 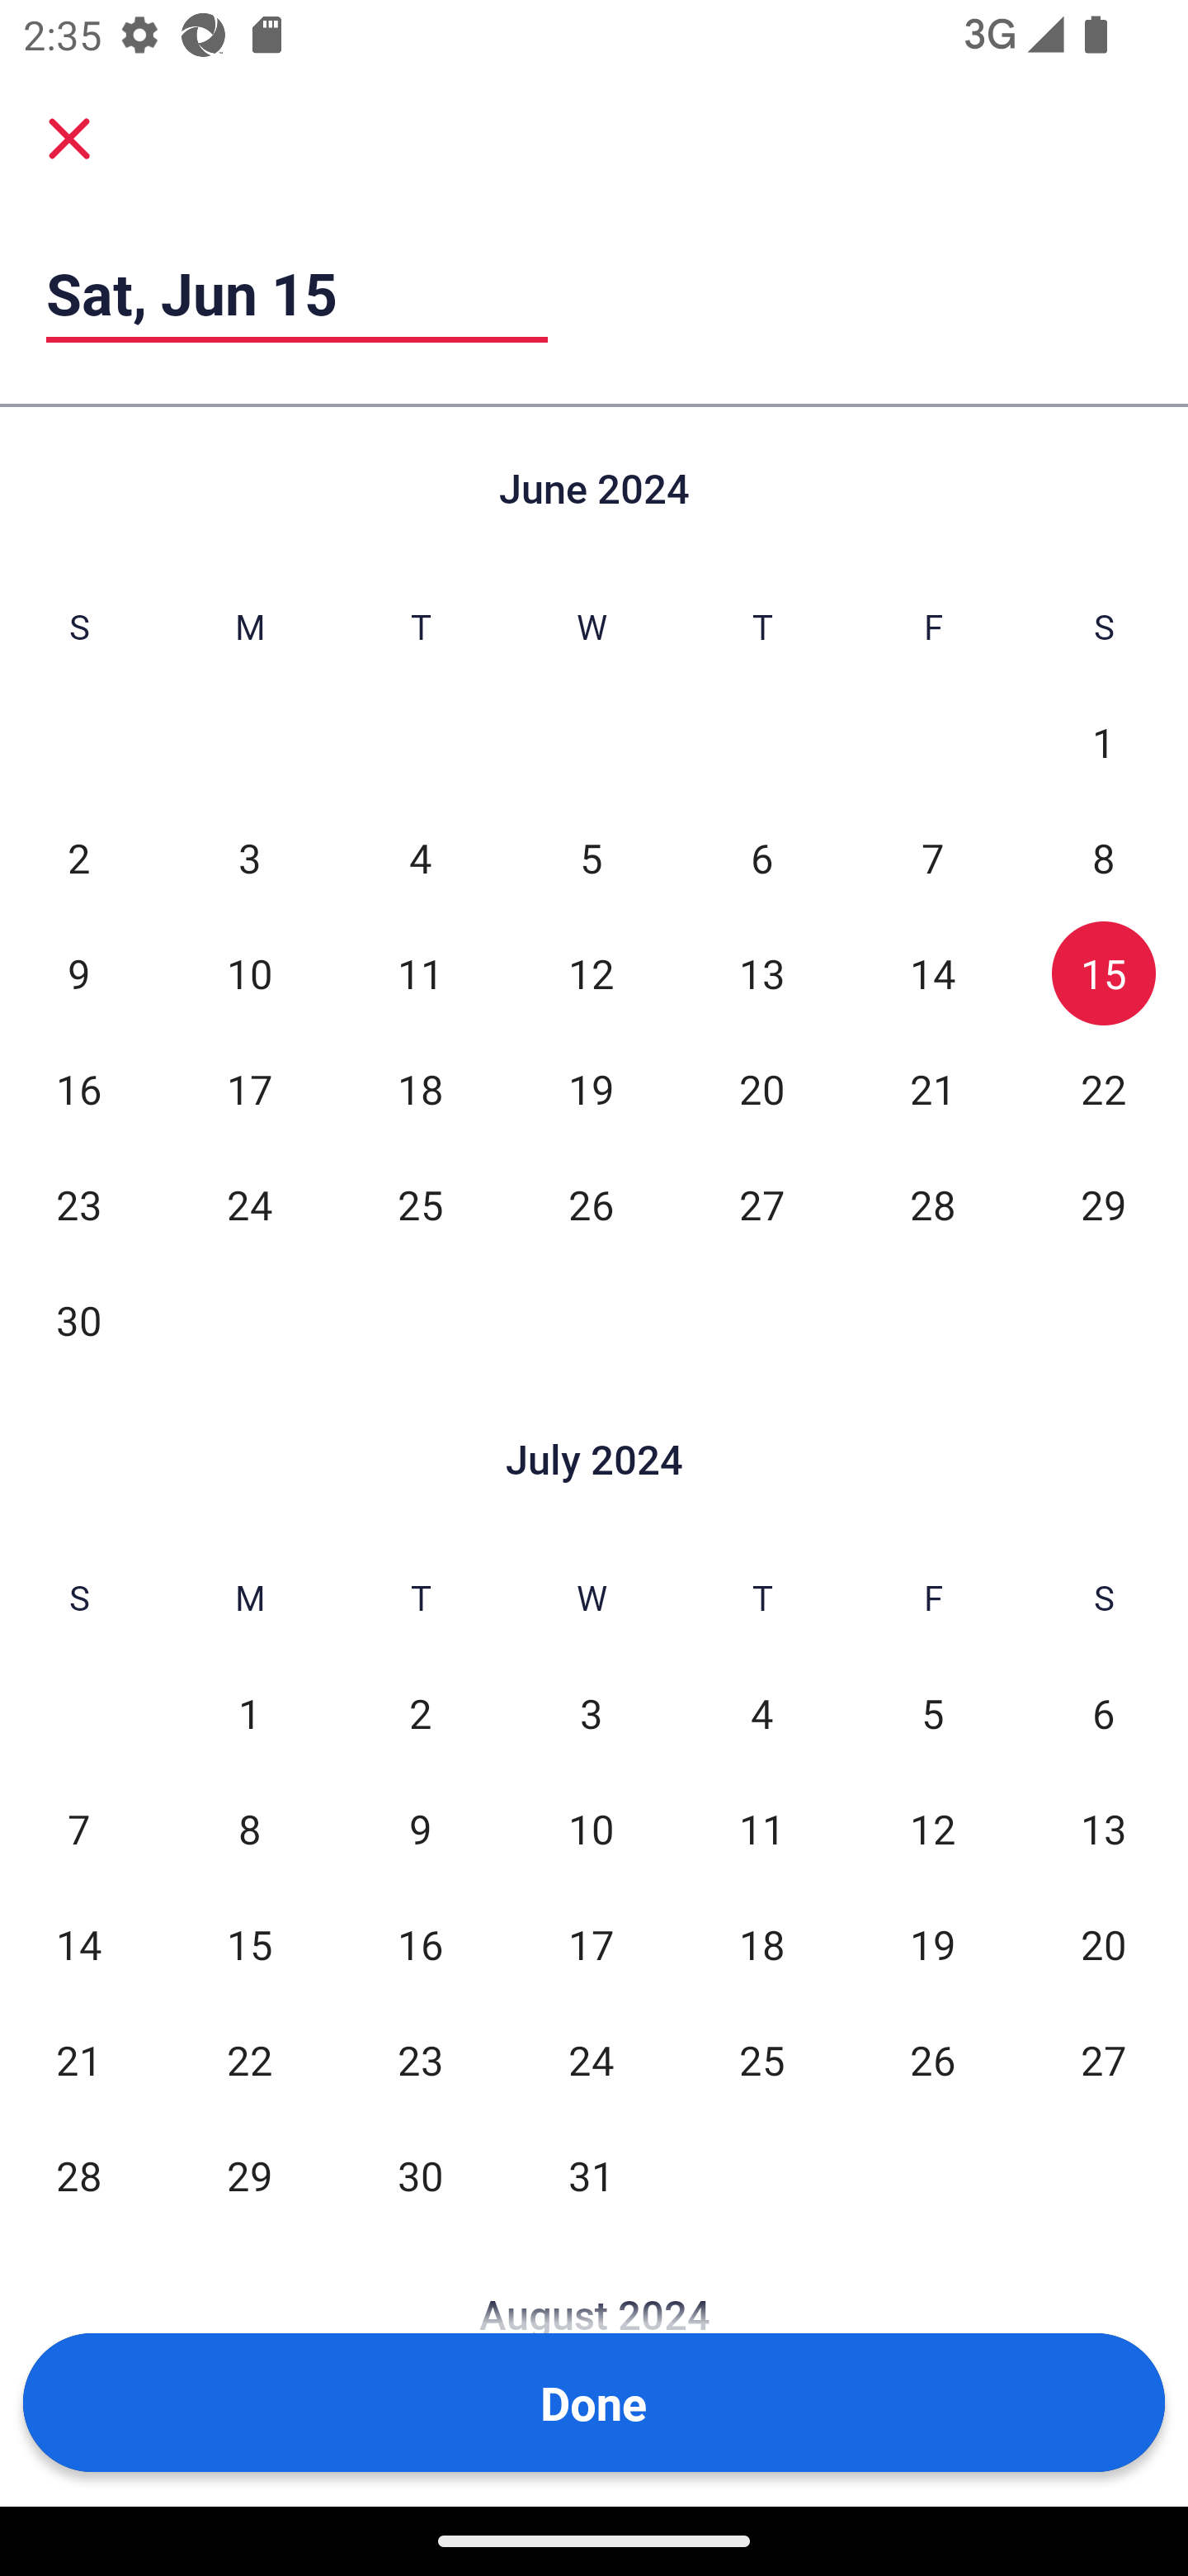 I want to click on 19 Wed, Jun 19, Not Selected, so click(x=591, y=1088).